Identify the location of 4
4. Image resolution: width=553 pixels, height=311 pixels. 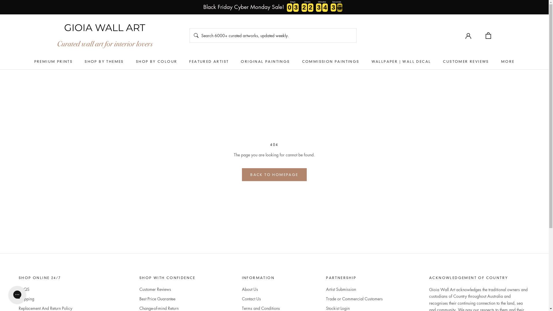
(334, 7).